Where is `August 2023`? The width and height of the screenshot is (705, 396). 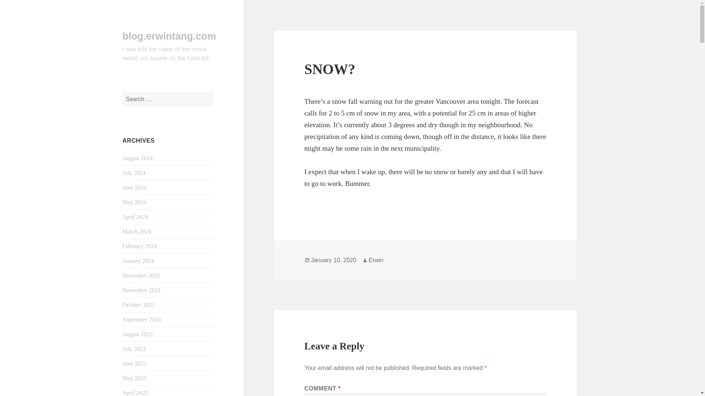
August 2023 is located at coordinates (138, 334).